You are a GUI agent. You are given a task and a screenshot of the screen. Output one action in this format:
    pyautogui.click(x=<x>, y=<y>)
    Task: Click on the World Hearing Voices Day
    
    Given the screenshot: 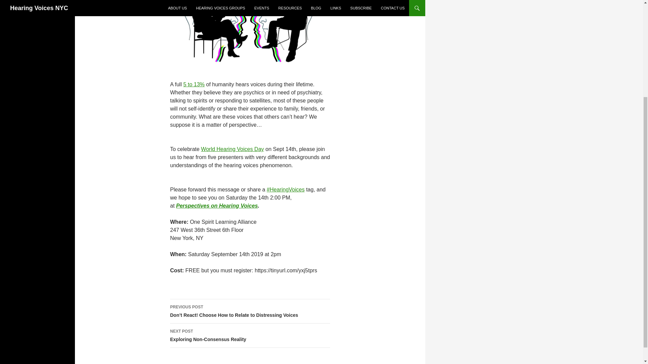 What is the action you would take?
    pyautogui.click(x=232, y=149)
    